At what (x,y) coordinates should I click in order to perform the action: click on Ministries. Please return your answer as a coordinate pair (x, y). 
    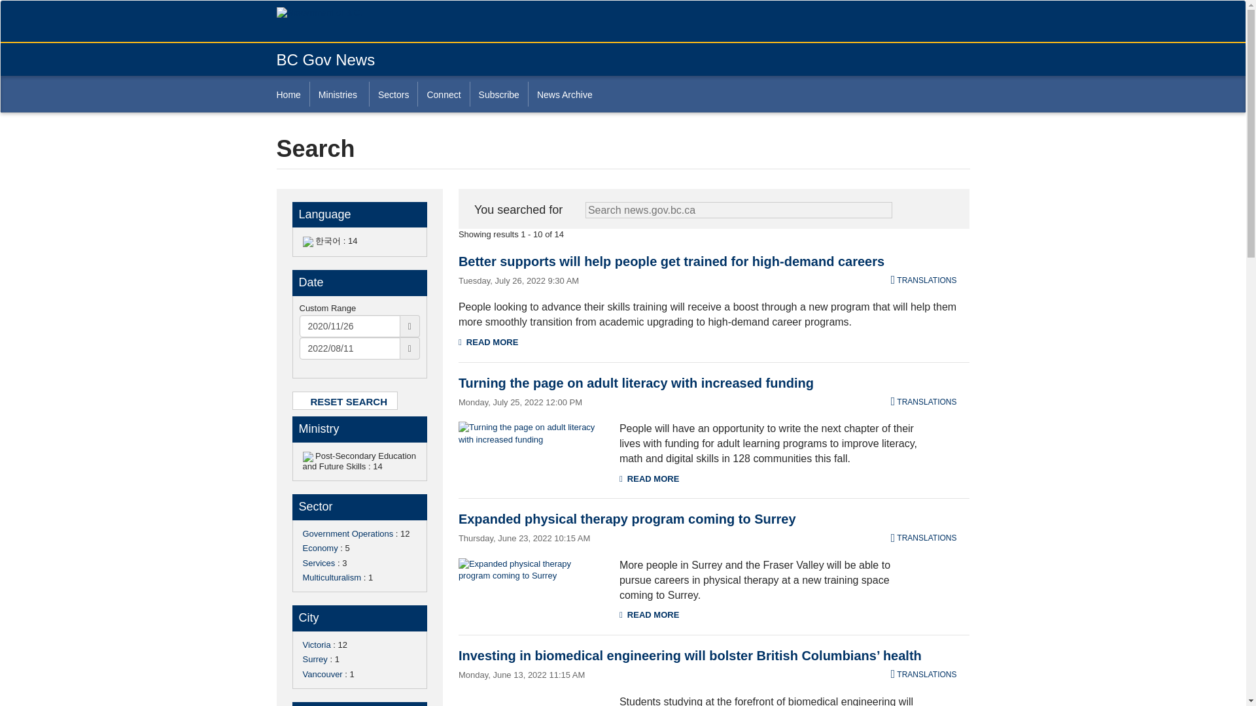
    Looking at the image, I should click on (339, 94).